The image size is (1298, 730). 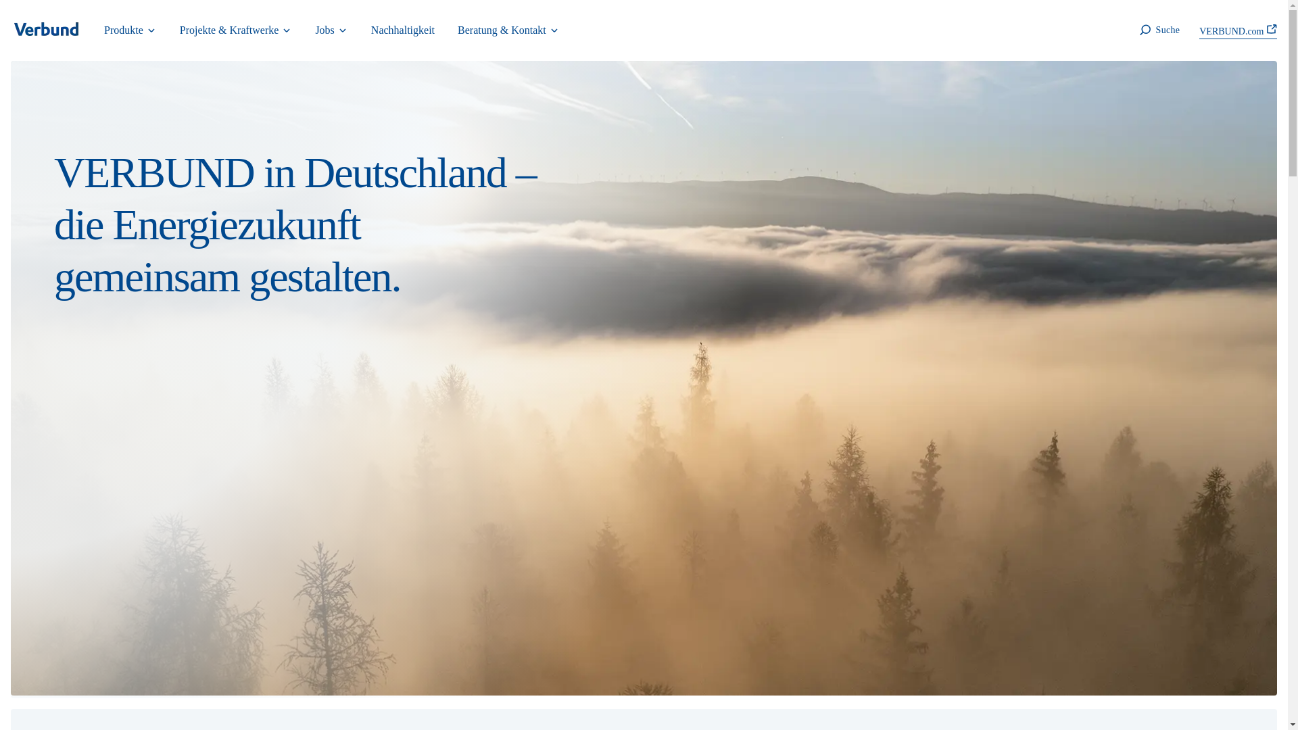 I want to click on Nachhaltigkeit, so click(x=403, y=30).